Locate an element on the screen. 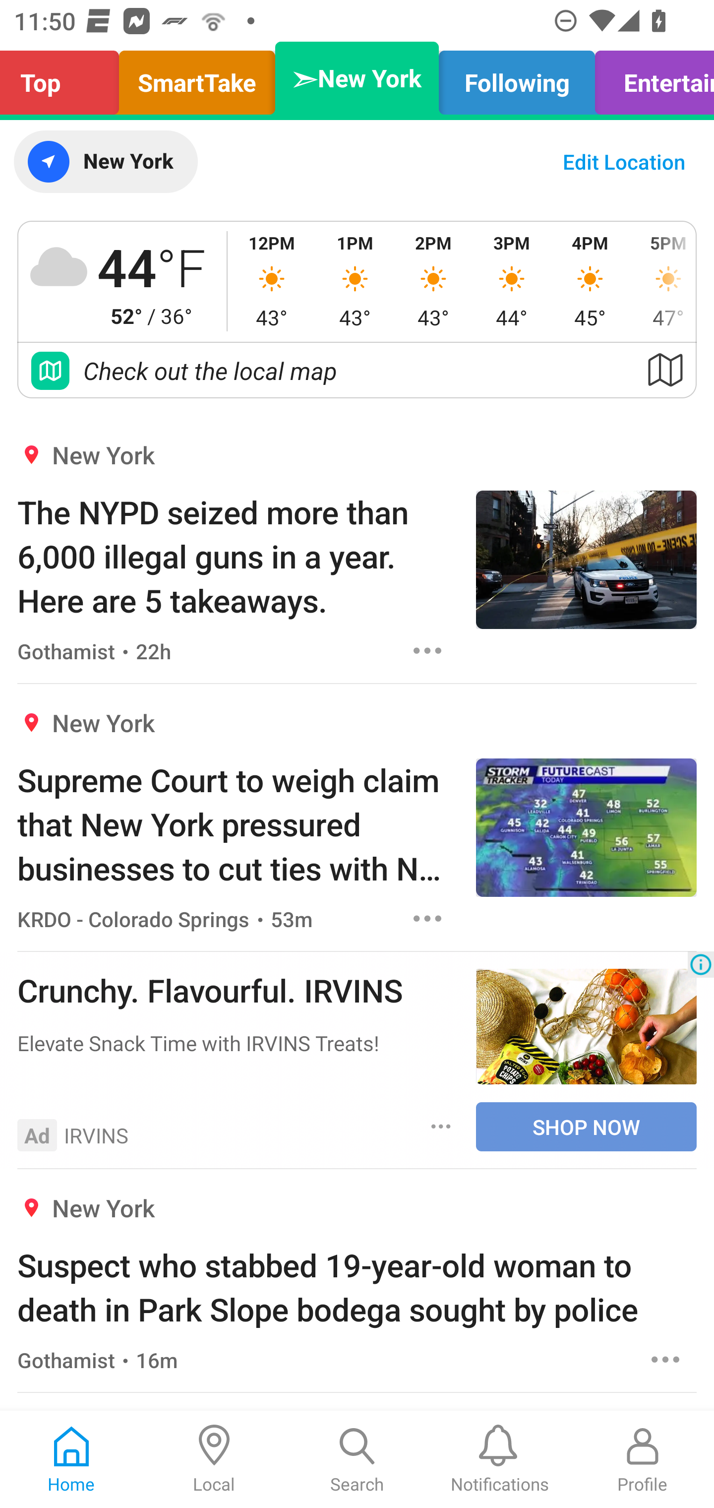 The image size is (714, 1508). Ad Choices Icon is located at coordinates (701, 964).